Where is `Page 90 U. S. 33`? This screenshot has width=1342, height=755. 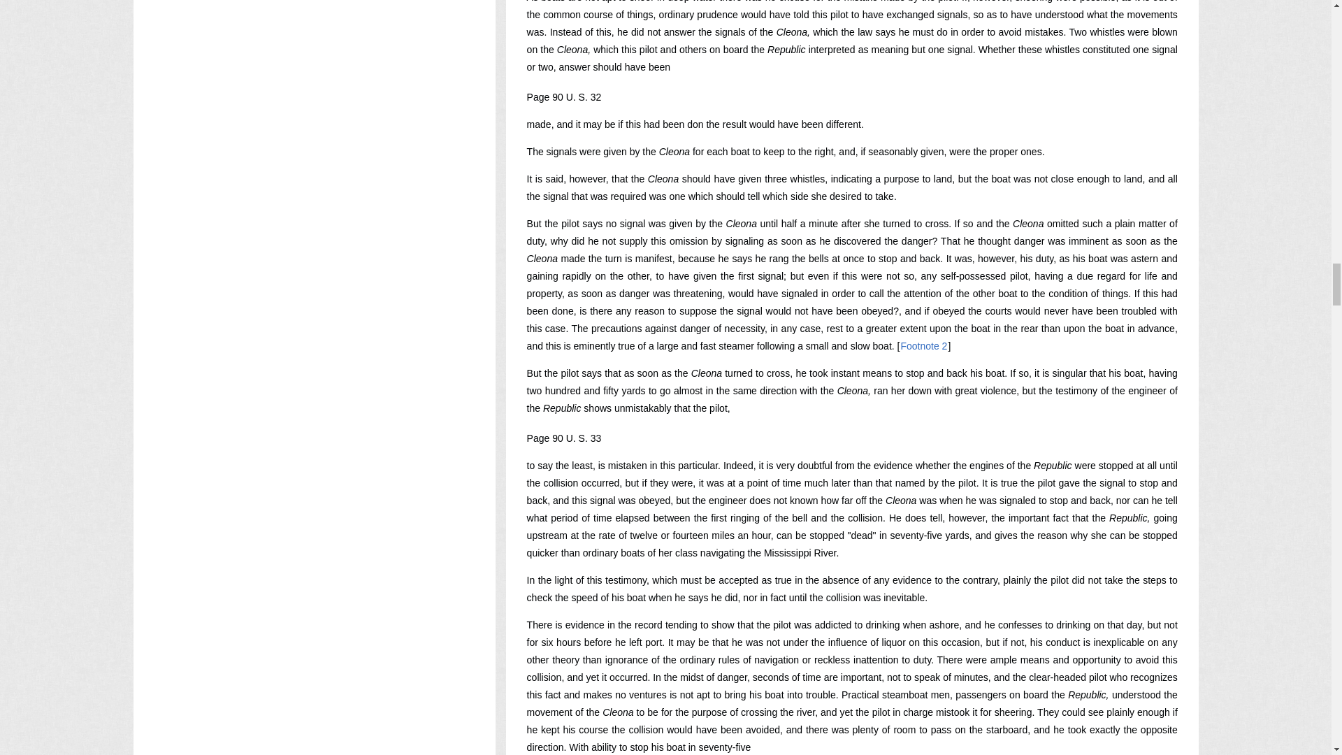
Page 90 U. S. 33 is located at coordinates (564, 438).